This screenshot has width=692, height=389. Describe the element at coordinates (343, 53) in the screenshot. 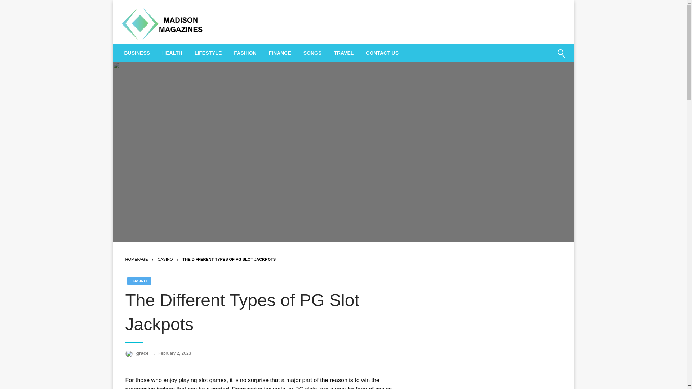

I see `TRAVEL` at that location.